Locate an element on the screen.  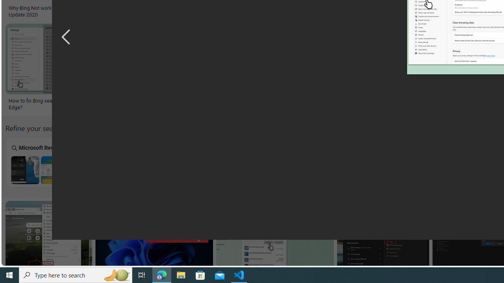
Microsoft Rewards is located at coordinates (40, 162).